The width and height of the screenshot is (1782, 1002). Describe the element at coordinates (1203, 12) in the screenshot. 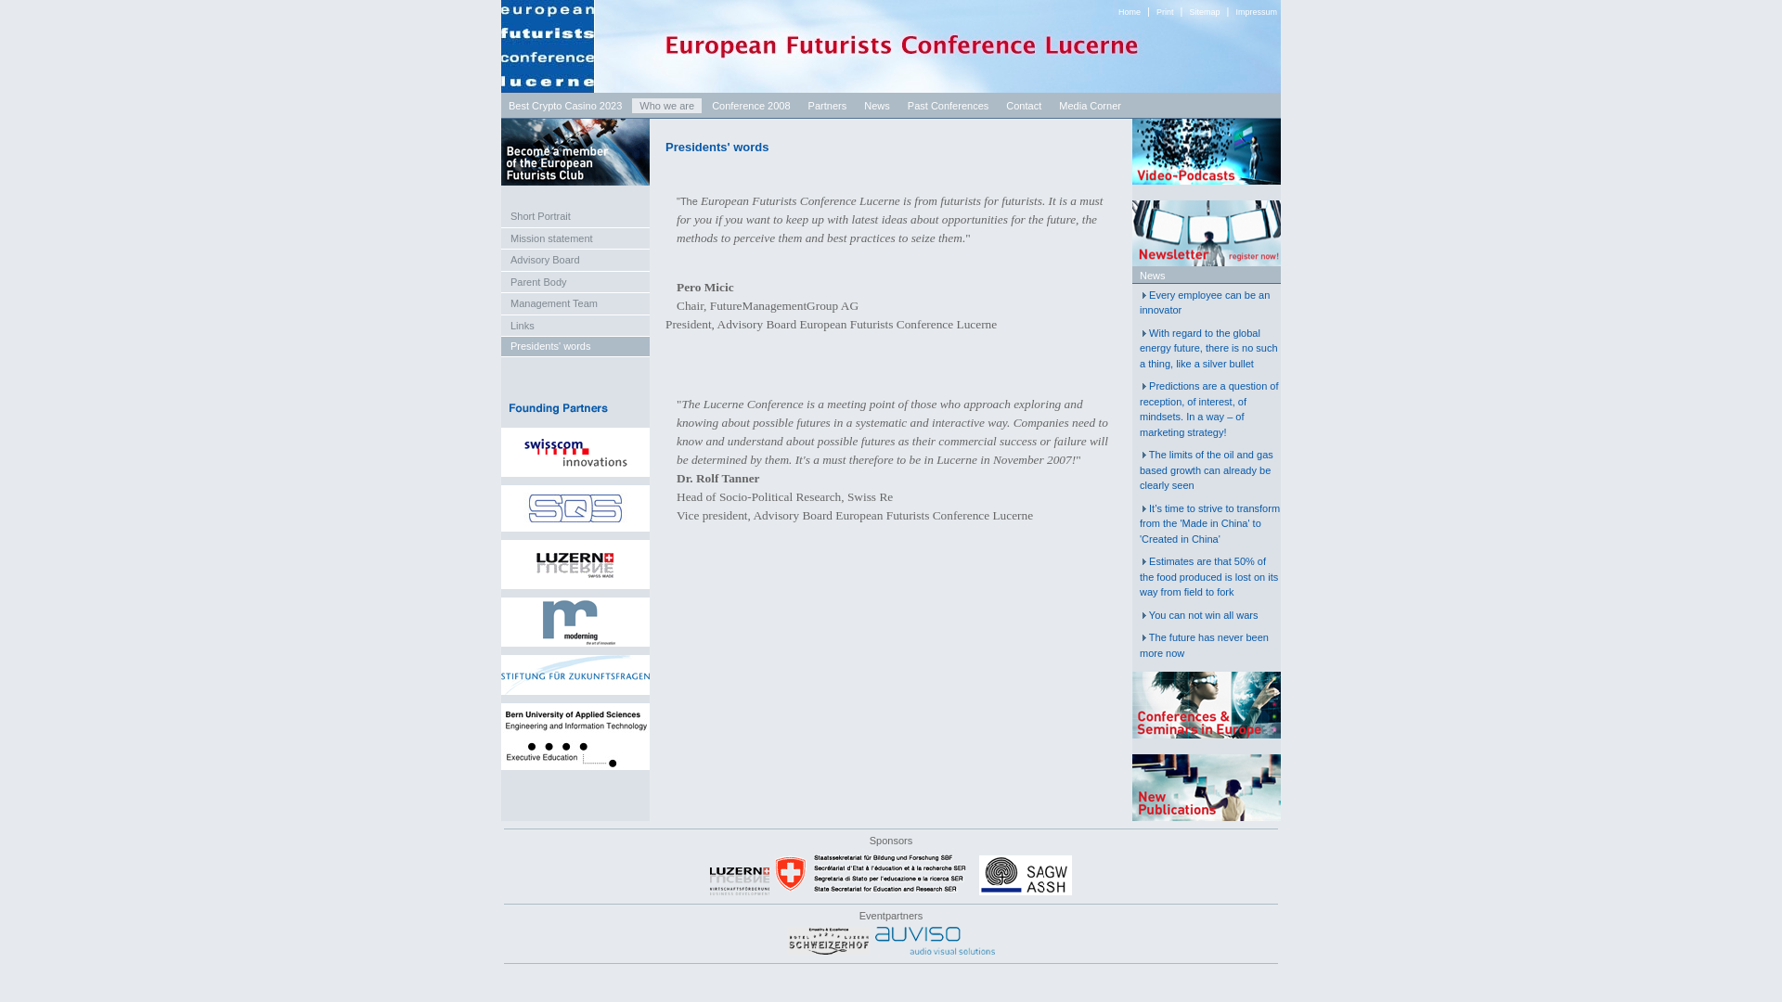

I see `Sitemap` at that location.